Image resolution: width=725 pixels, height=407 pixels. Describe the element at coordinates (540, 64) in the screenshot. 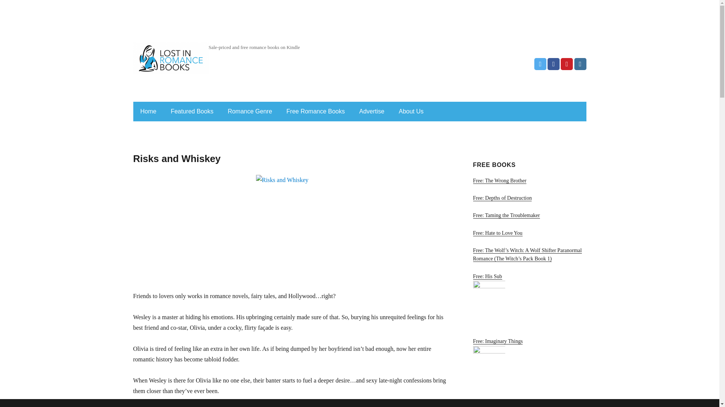

I see `Twitter` at that location.